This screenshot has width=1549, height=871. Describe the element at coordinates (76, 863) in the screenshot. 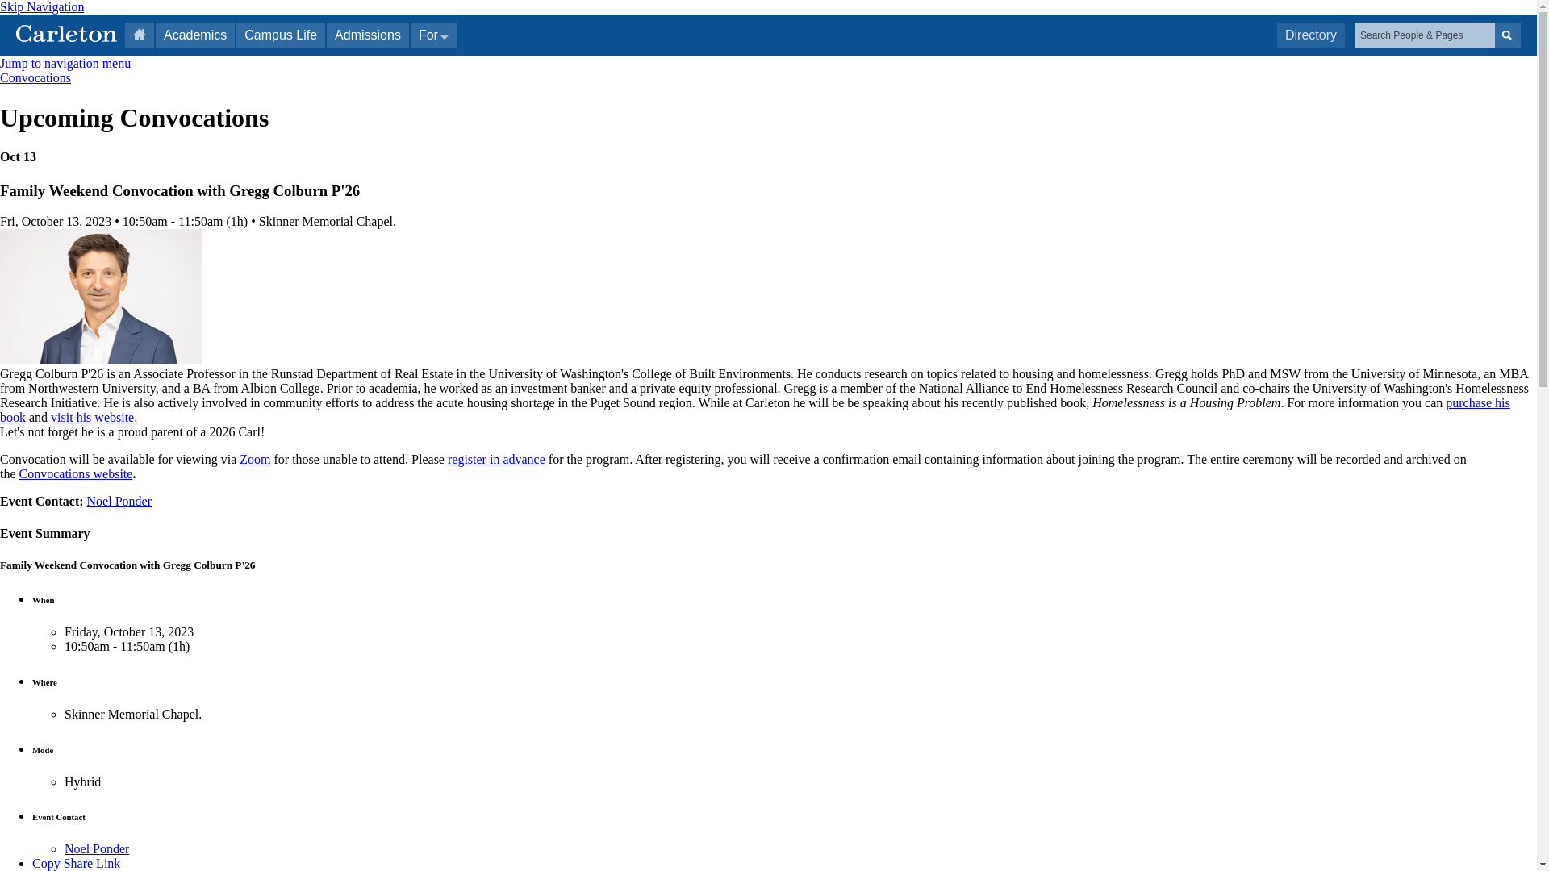

I see `Copy Share Link` at that location.